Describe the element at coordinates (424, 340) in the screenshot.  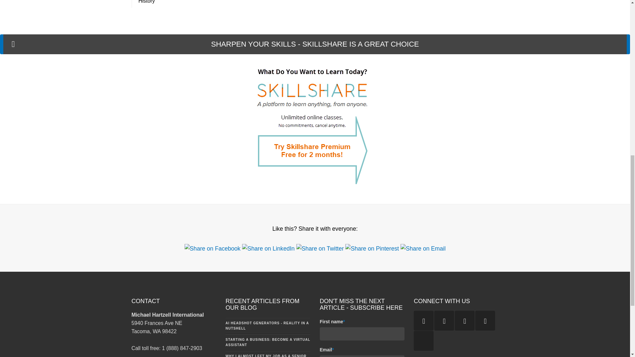
I see `Follow us on Googleplus` at that location.